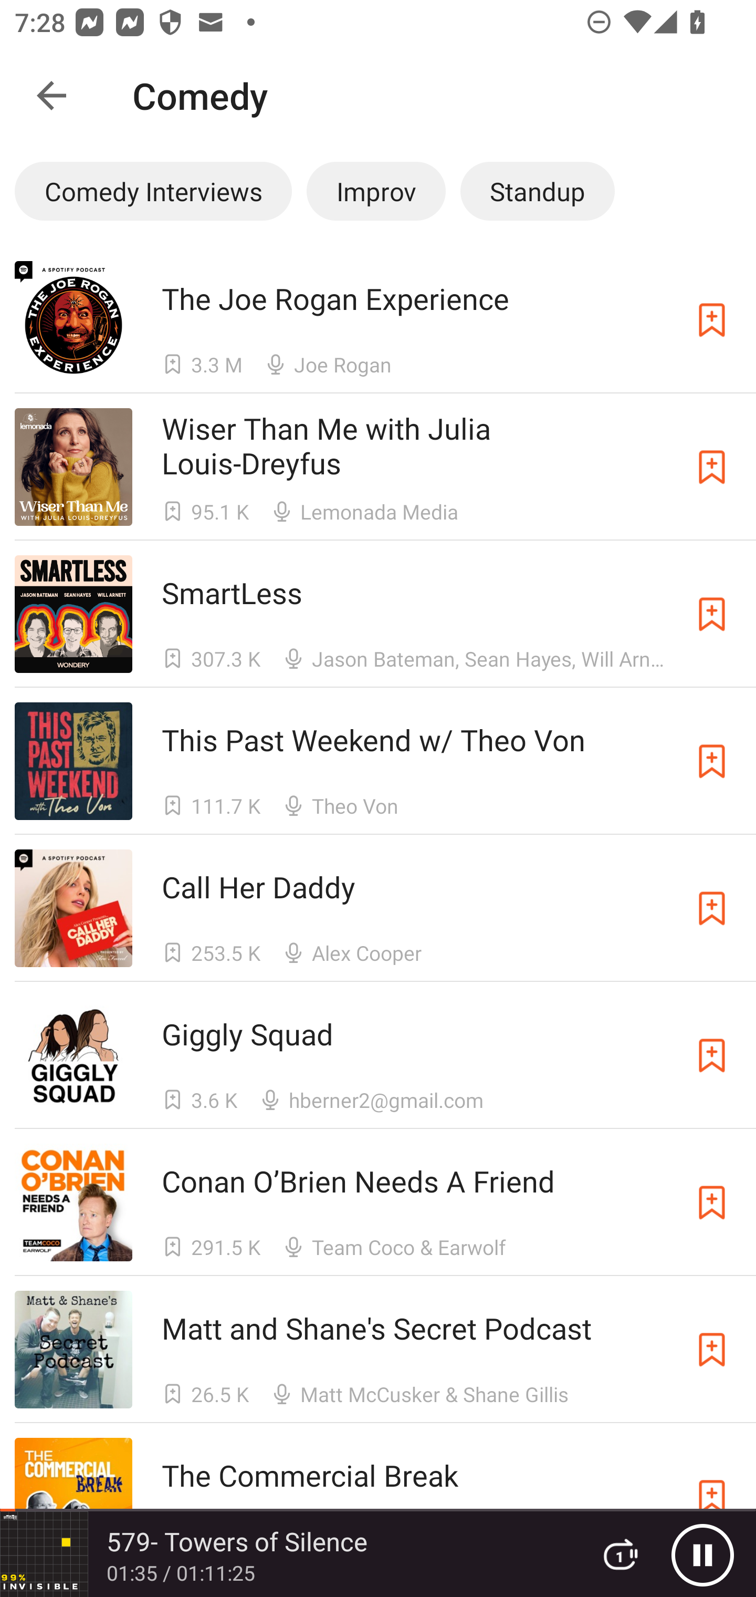 The image size is (756, 1597). Describe the element at coordinates (376, 191) in the screenshot. I see `Improv` at that location.